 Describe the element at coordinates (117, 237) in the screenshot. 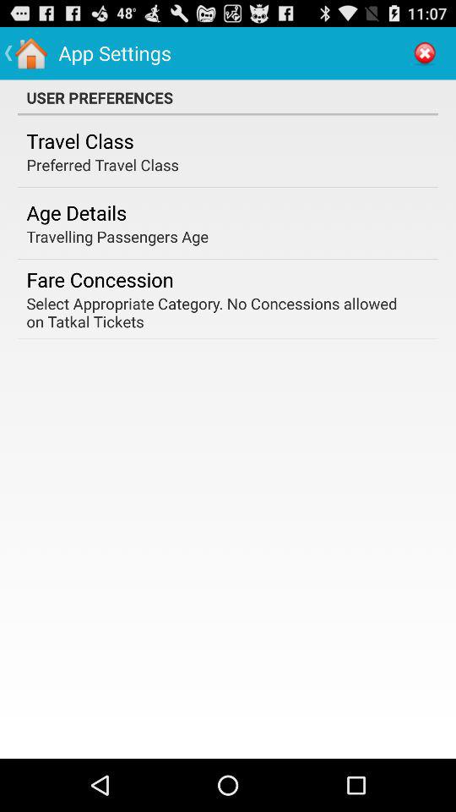

I see `choose item above the fare concession item` at that location.